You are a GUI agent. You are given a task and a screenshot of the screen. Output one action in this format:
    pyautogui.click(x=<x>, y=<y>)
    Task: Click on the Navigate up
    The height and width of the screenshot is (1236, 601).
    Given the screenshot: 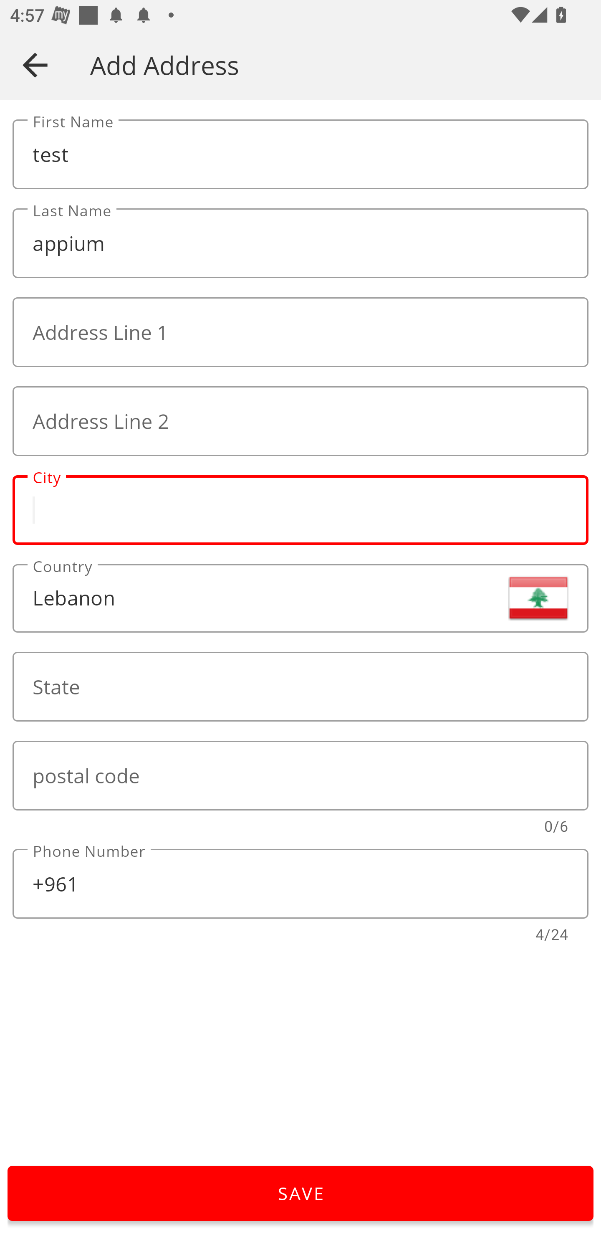 What is the action you would take?
    pyautogui.click(x=35, y=65)
    